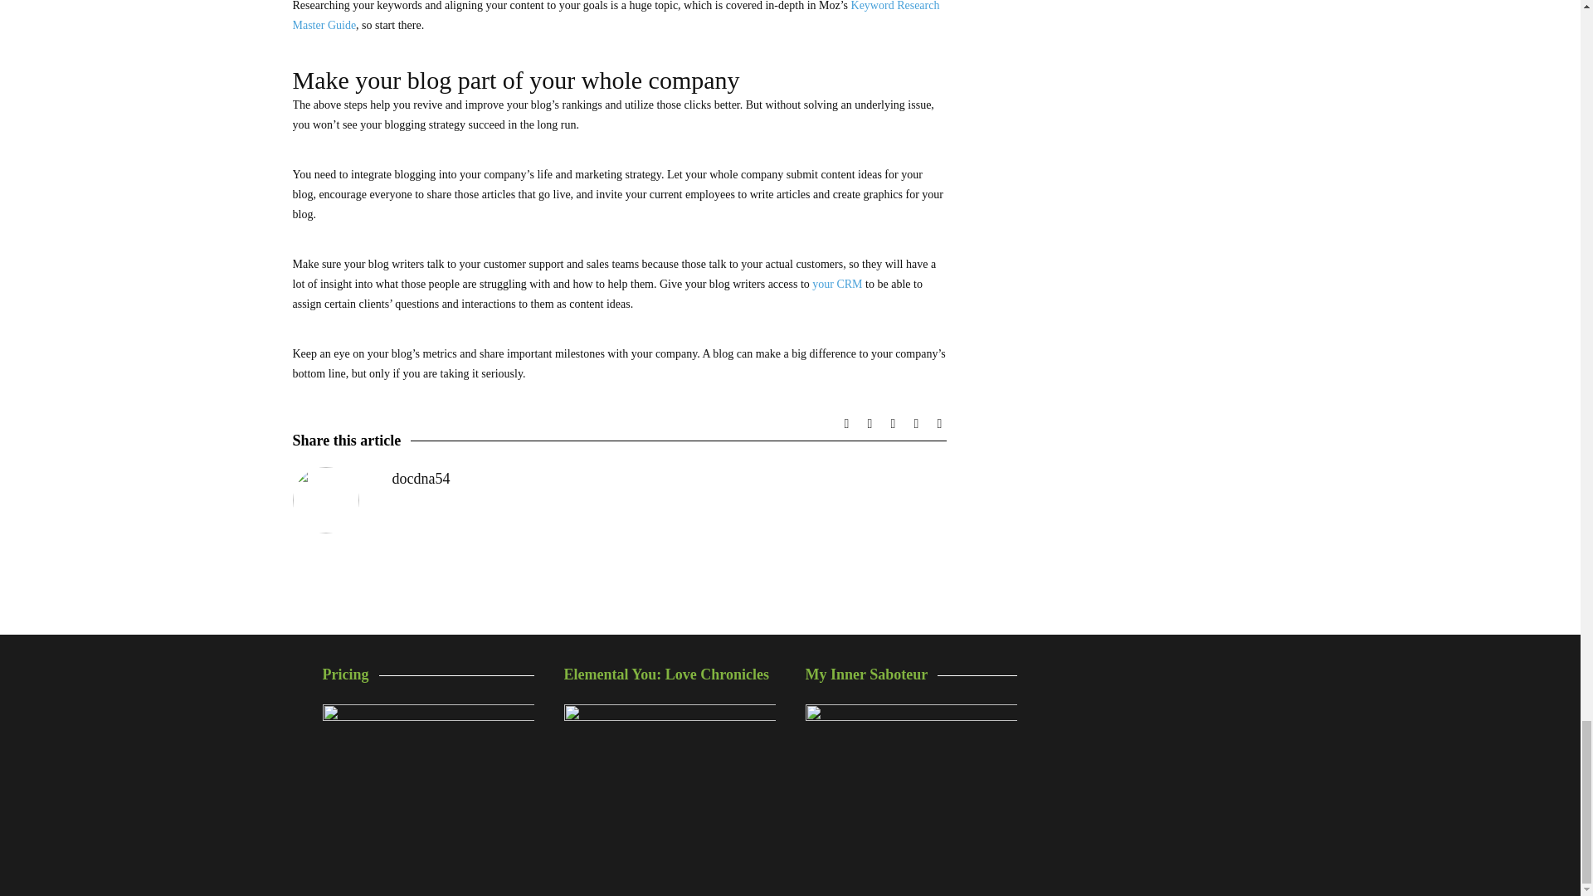 This screenshot has height=896, width=1593. What do you see at coordinates (616, 15) in the screenshot?
I see `Keyword Research Master Guide` at bounding box center [616, 15].